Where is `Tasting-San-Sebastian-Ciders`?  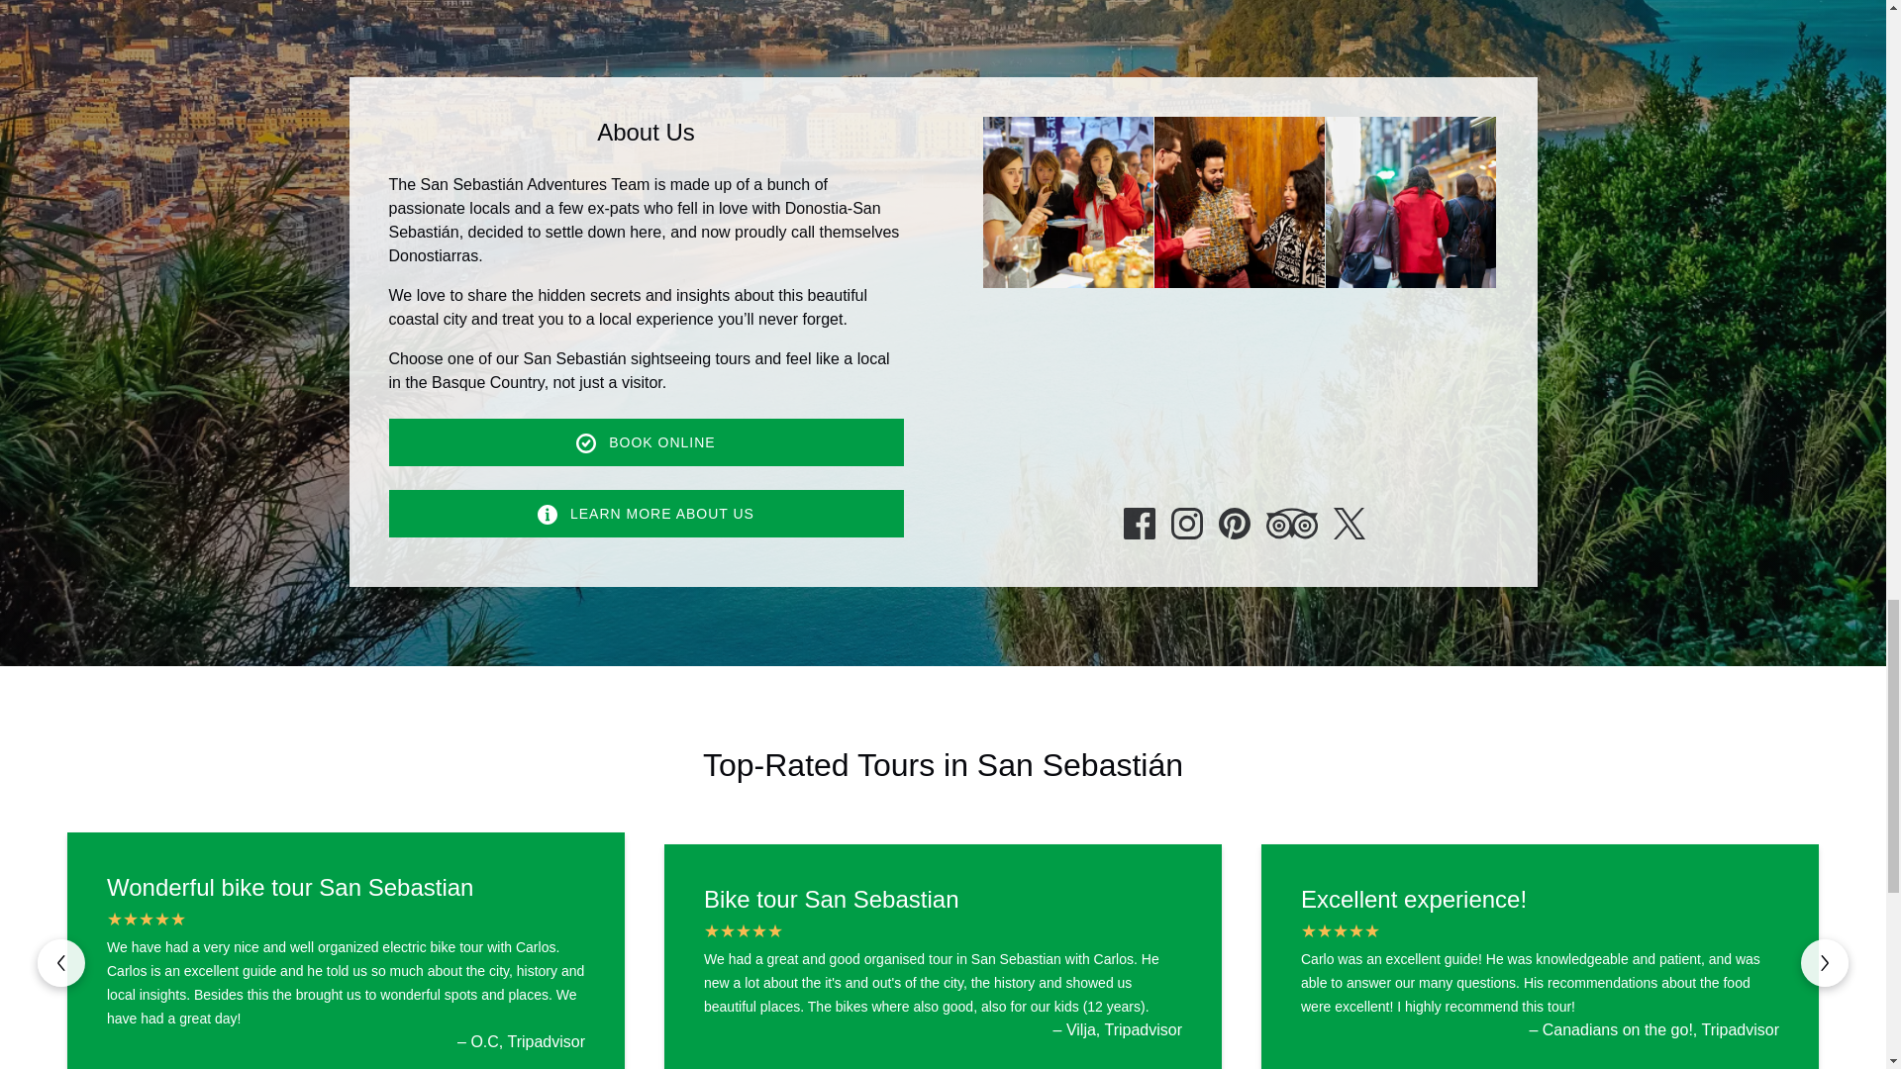 Tasting-San-Sebastian-Ciders is located at coordinates (1240, 202).